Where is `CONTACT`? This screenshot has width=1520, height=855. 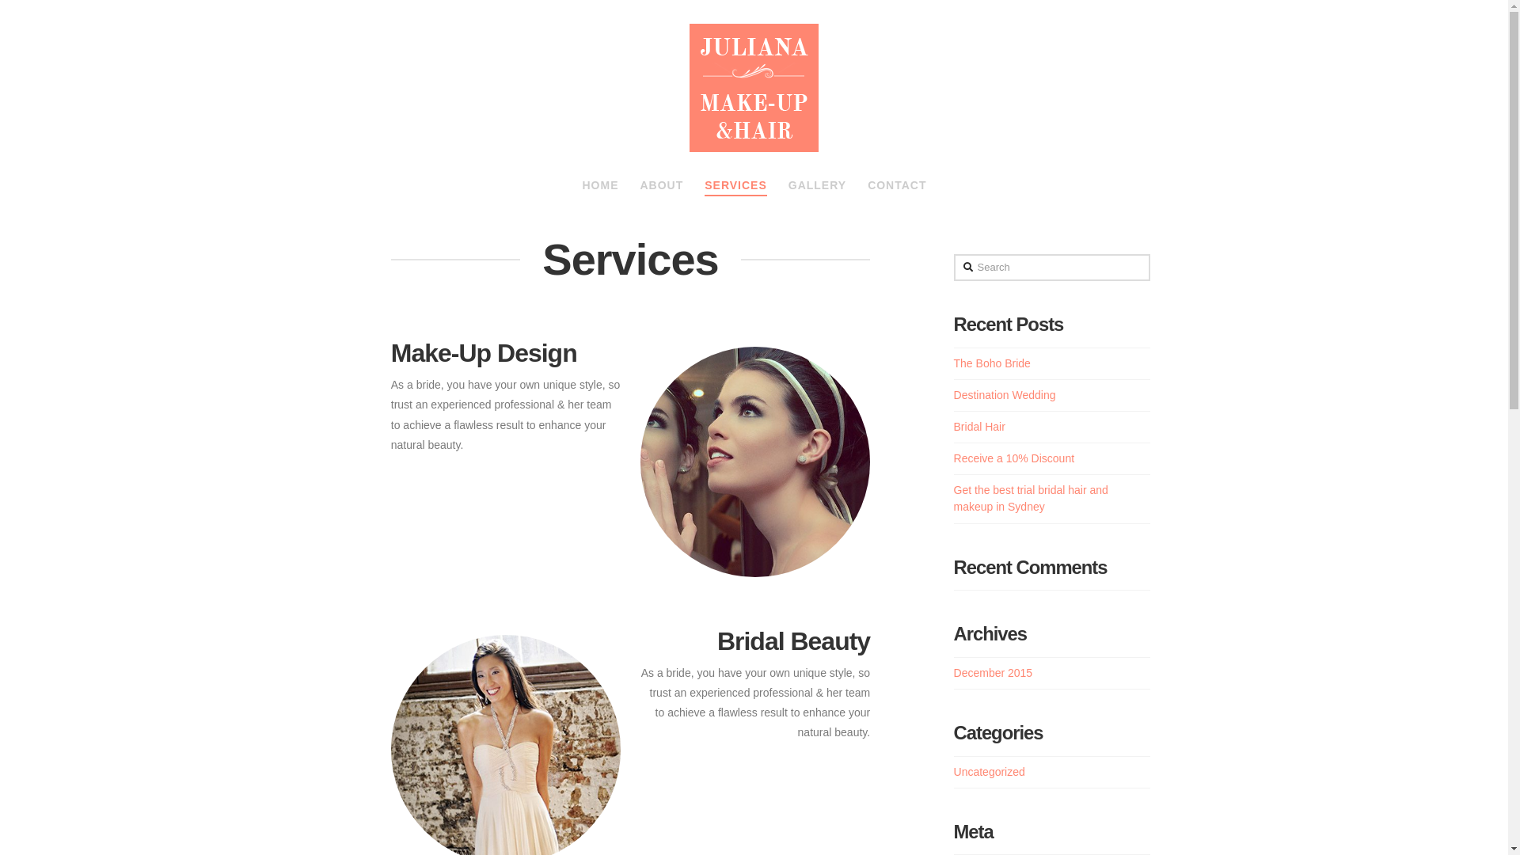
CONTACT is located at coordinates (896, 188).